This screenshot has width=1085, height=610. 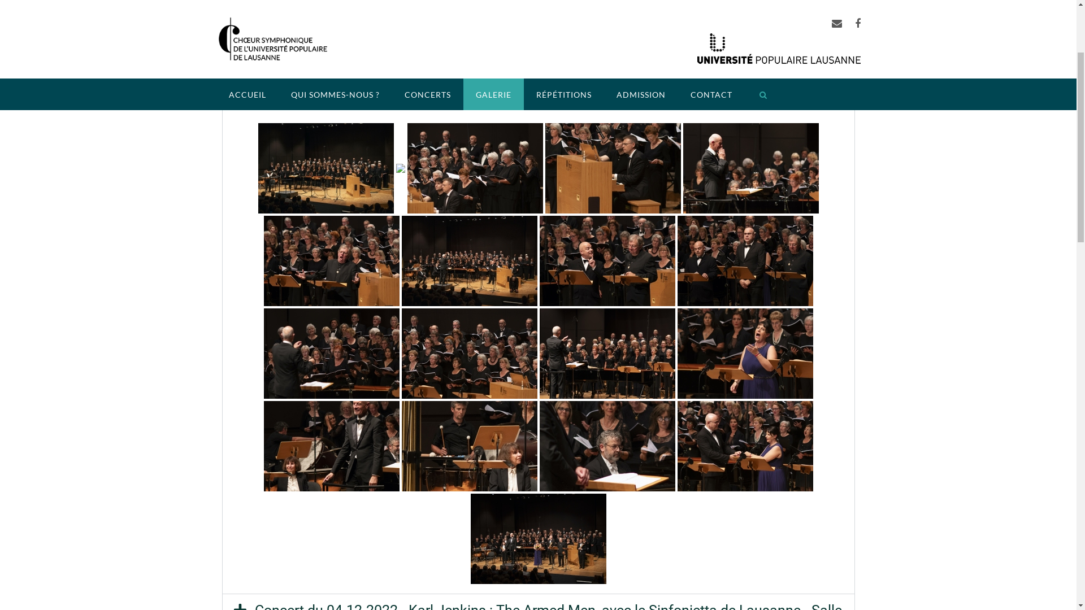 What do you see at coordinates (711, 236) in the screenshot?
I see `CONTACT` at bounding box center [711, 236].